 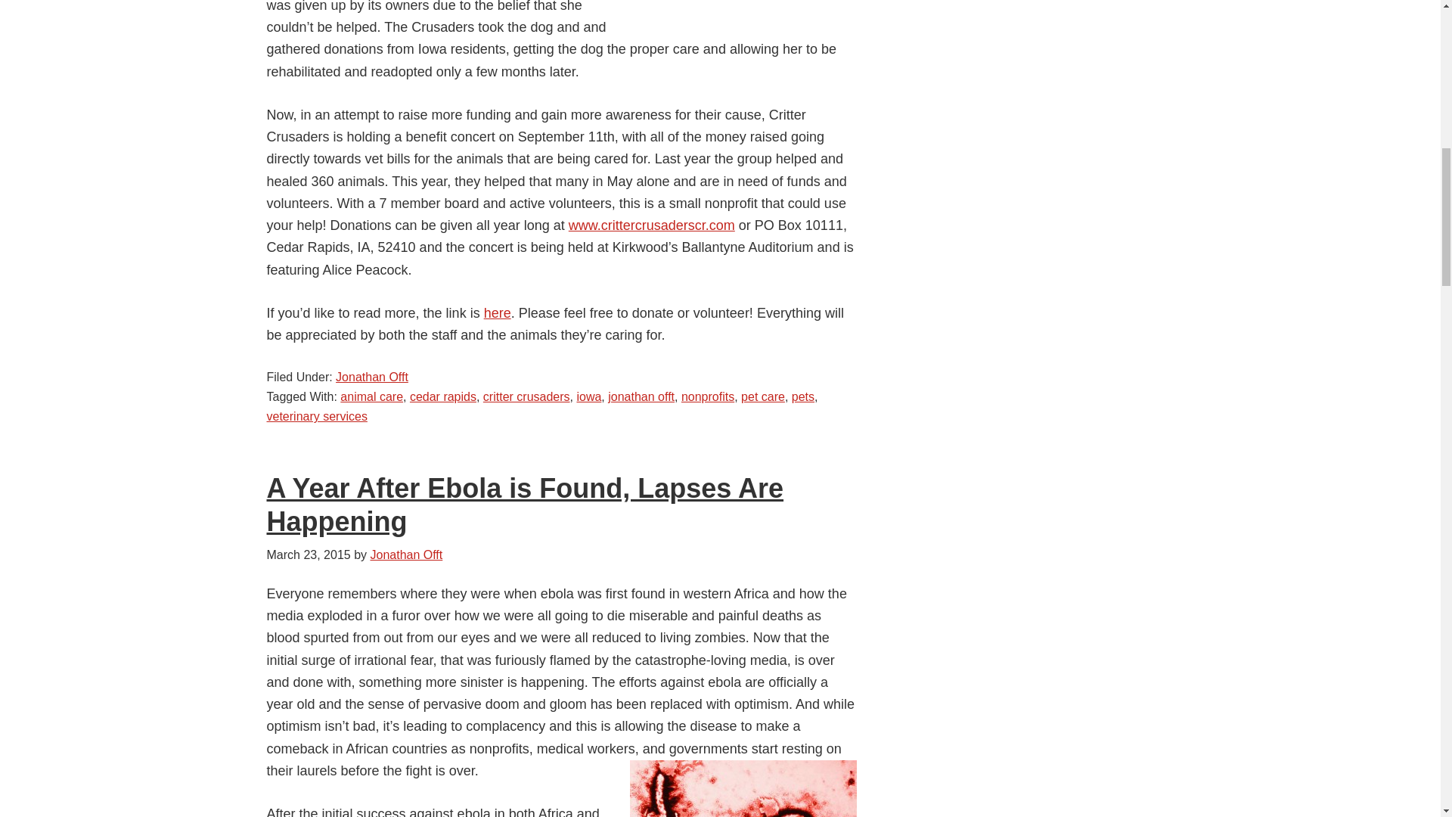 What do you see at coordinates (371, 377) in the screenshot?
I see `Jonathan Offt` at bounding box center [371, 377].